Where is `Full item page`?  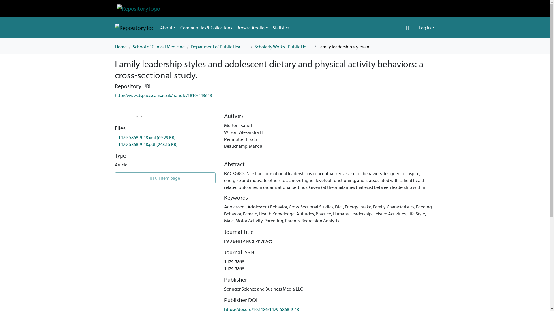
Full item page is located at coordinates (165, 178).